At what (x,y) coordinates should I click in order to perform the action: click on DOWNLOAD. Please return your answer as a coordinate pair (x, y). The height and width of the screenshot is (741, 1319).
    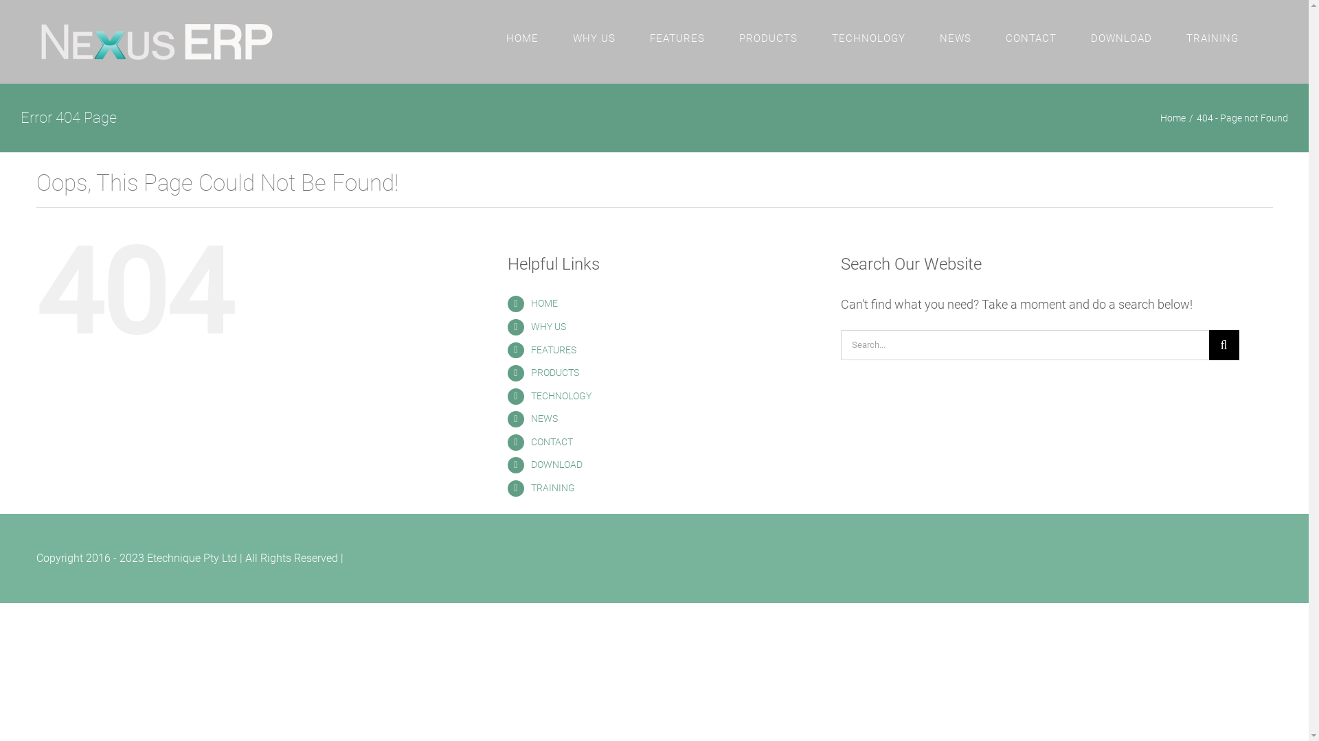
    Looking at the image, I should click on (1121, 38).